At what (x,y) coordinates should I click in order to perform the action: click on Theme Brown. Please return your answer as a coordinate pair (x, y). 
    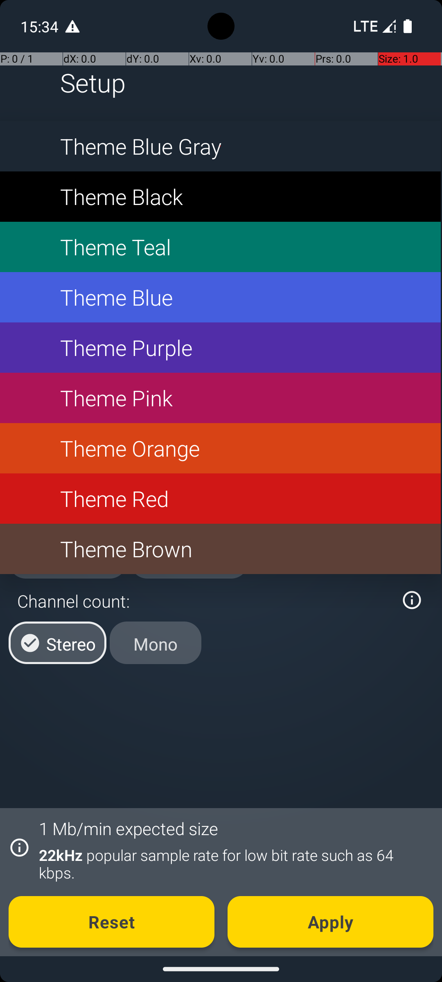
    Looking at the image, I should click on (220, 549).